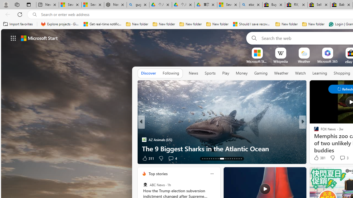 This screenshot has width=353, height=198. I want to click on Search, so click(253, 38).